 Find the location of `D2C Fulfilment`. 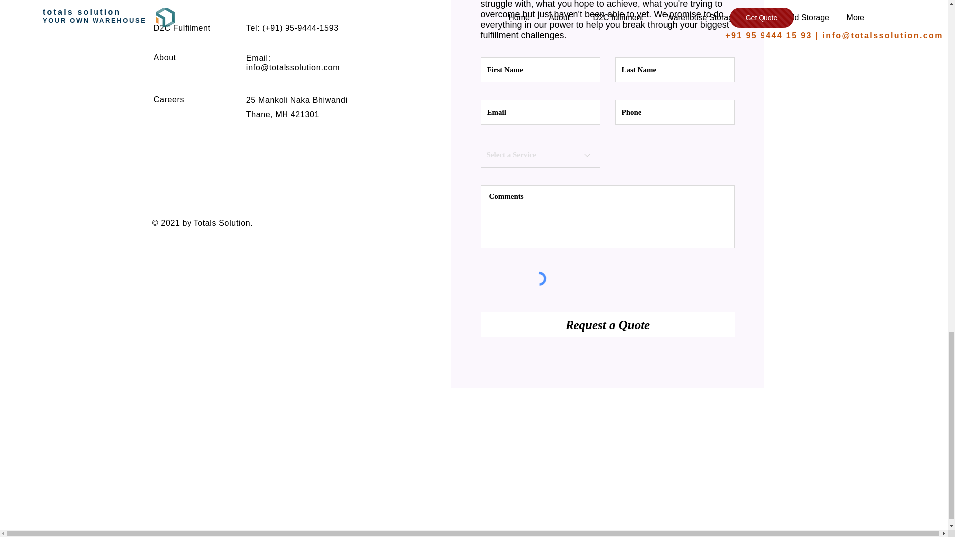

D2C Fulfilment is located at coordinates (182, 28).